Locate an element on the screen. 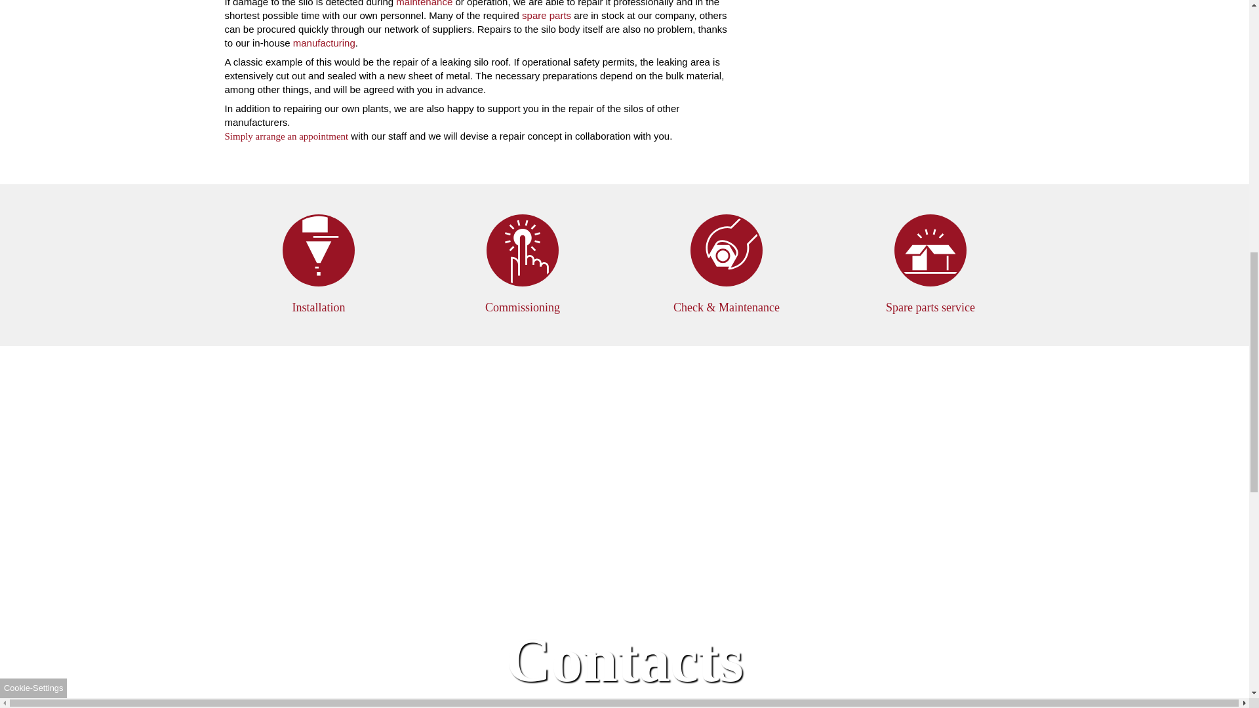 Image resolution: width=1259 pixels, height=708 pixels. Simply arrange an appointment is located at coordinates (286, 136).